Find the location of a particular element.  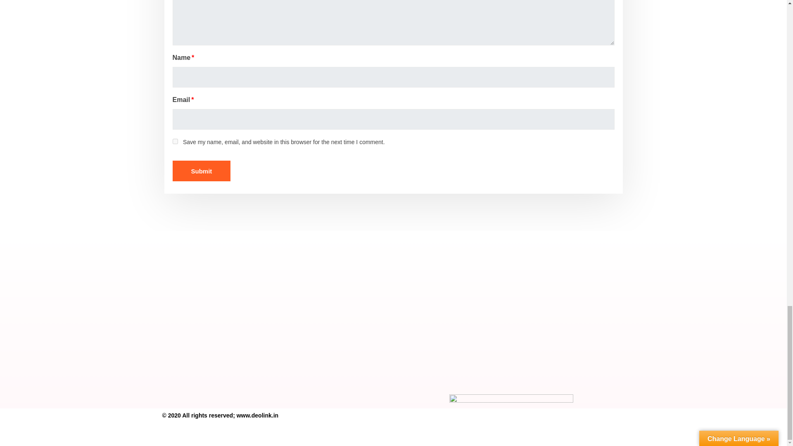

Submit is located at coordinates (202, 171).